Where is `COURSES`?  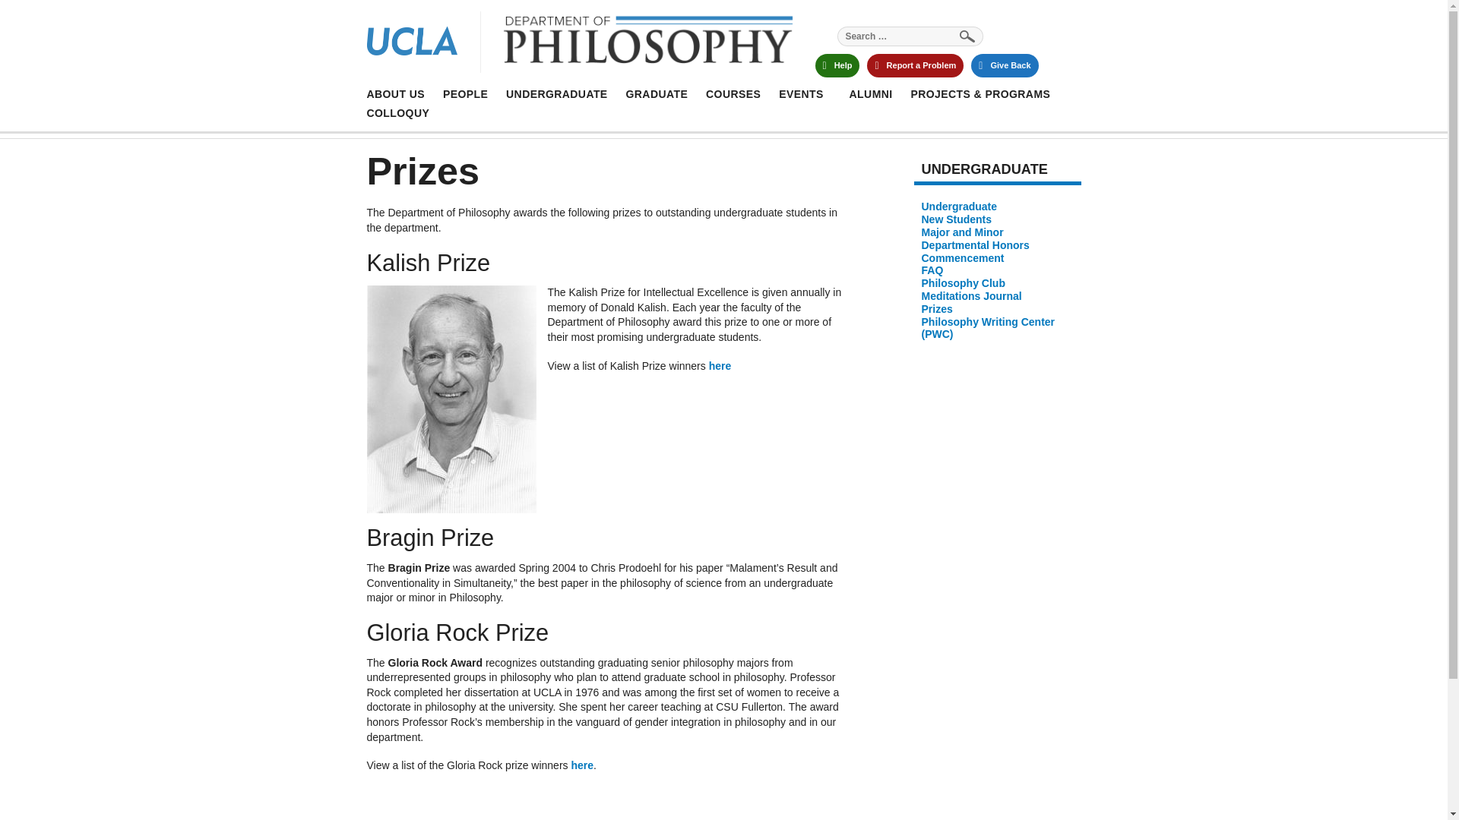 COURSES is located at coordinates (733, 93).